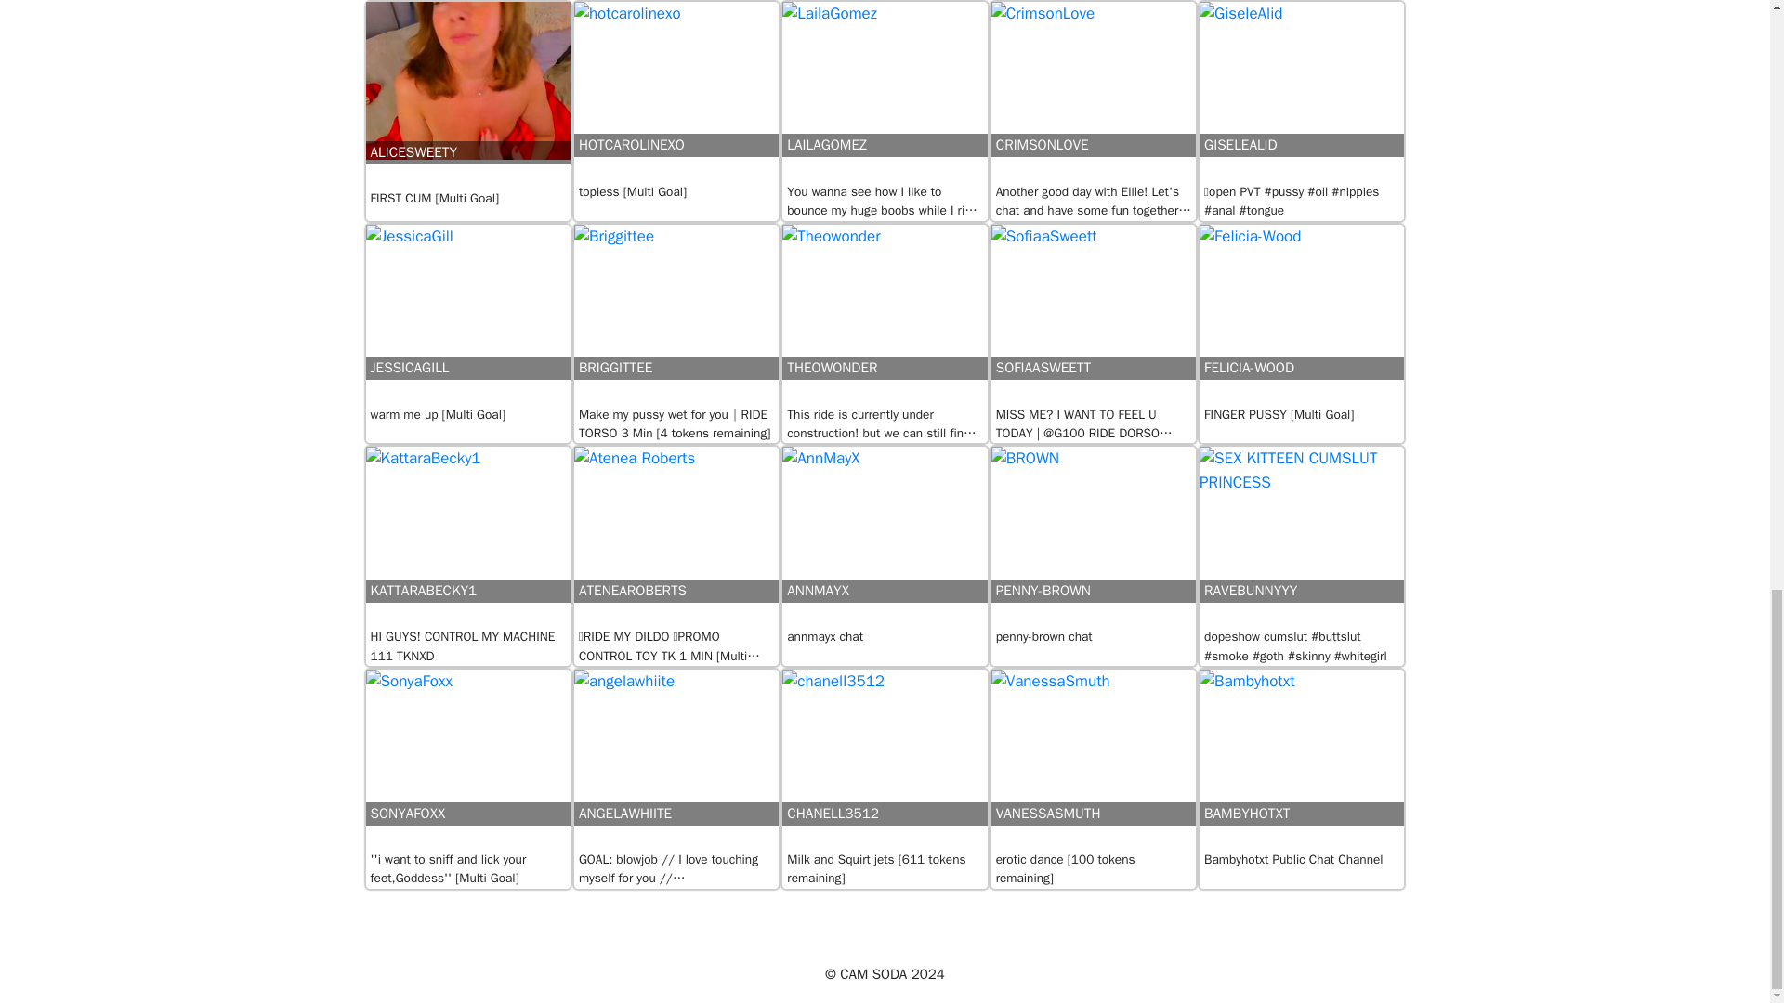 The image size is (1784, 1003). I want to click on GISELEALID, so click(1301, 92).